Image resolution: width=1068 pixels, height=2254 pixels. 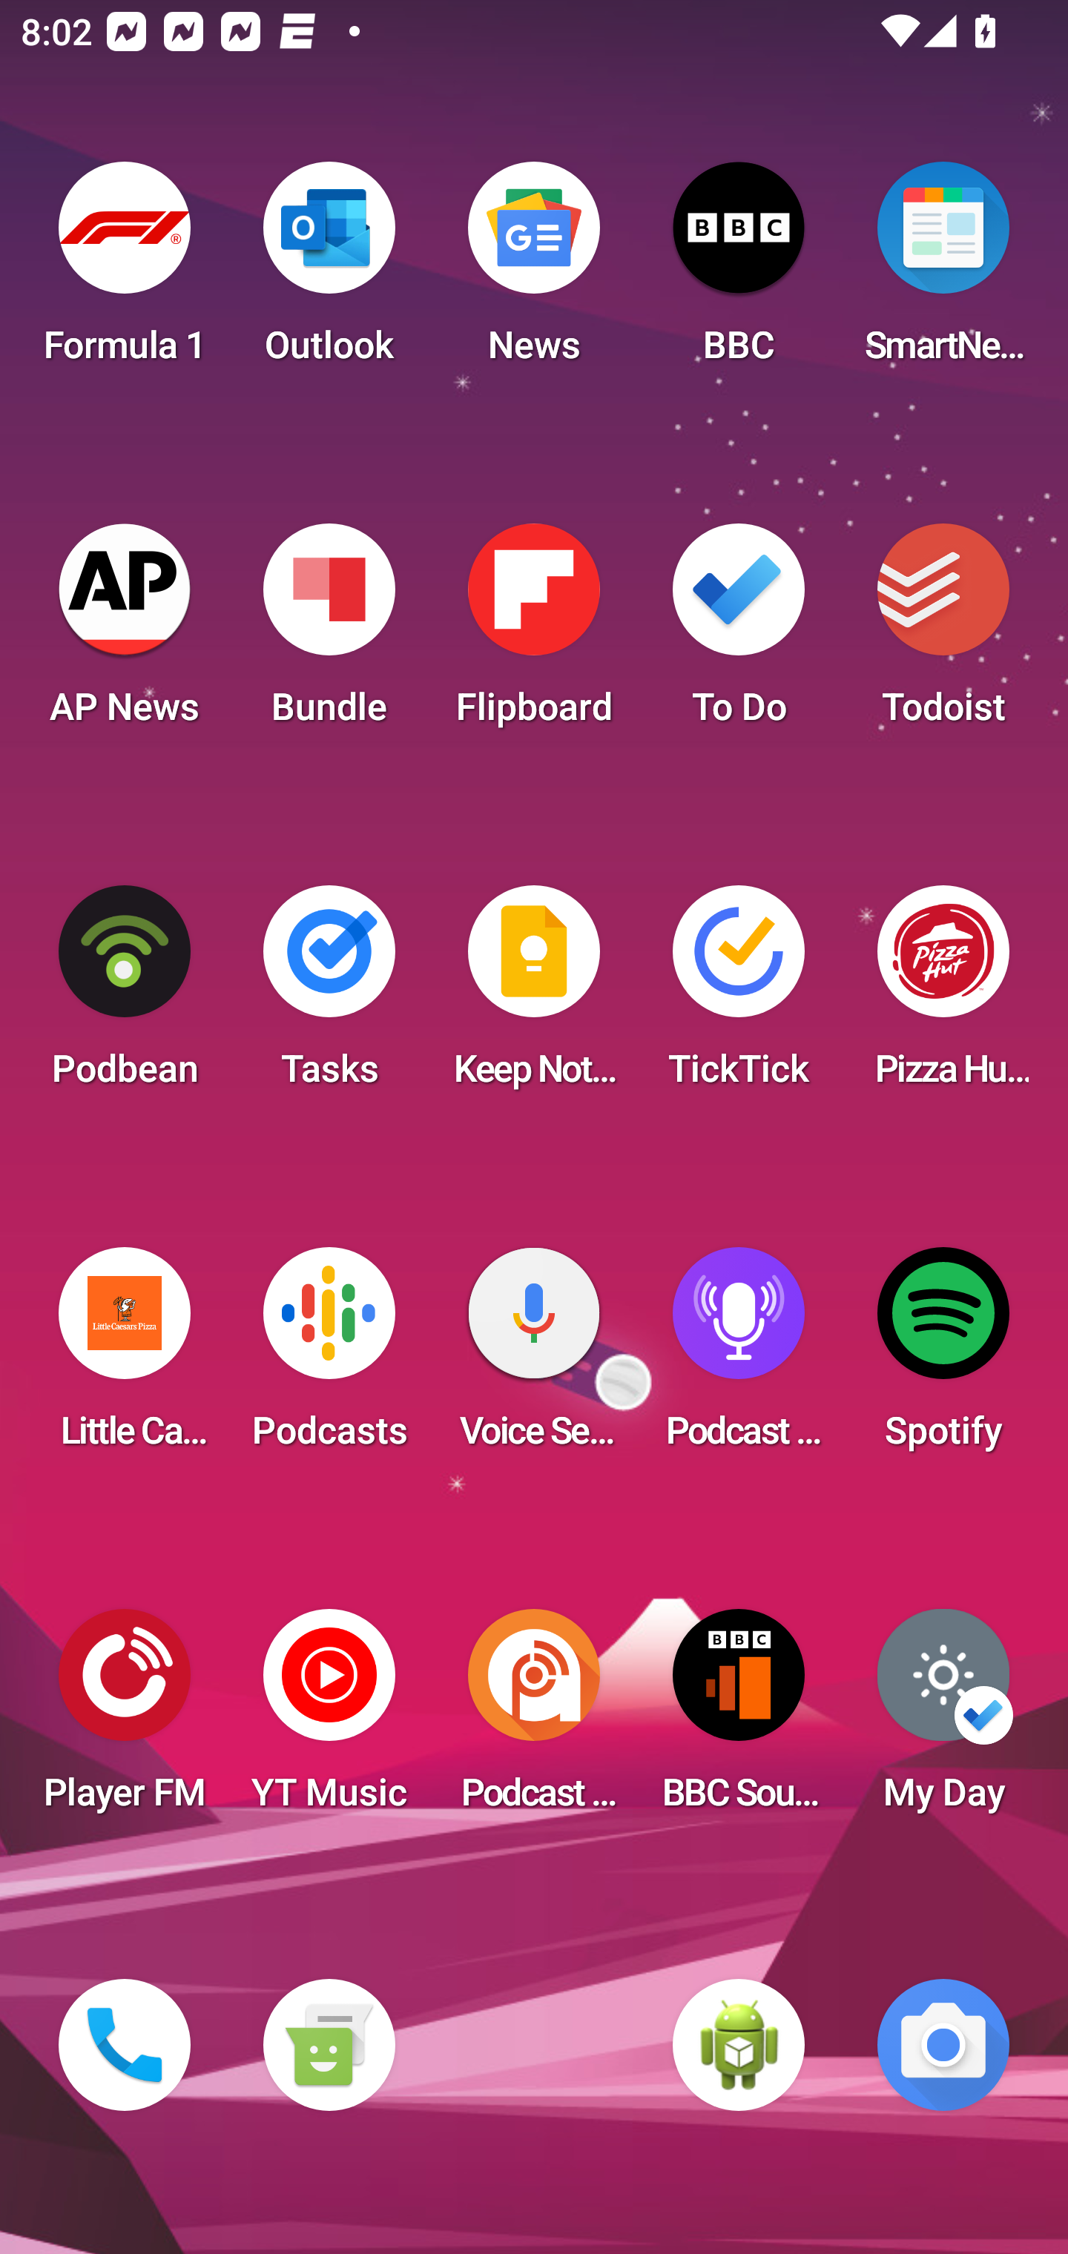 I want to click on Formula 1, so click(x=125, y=271).